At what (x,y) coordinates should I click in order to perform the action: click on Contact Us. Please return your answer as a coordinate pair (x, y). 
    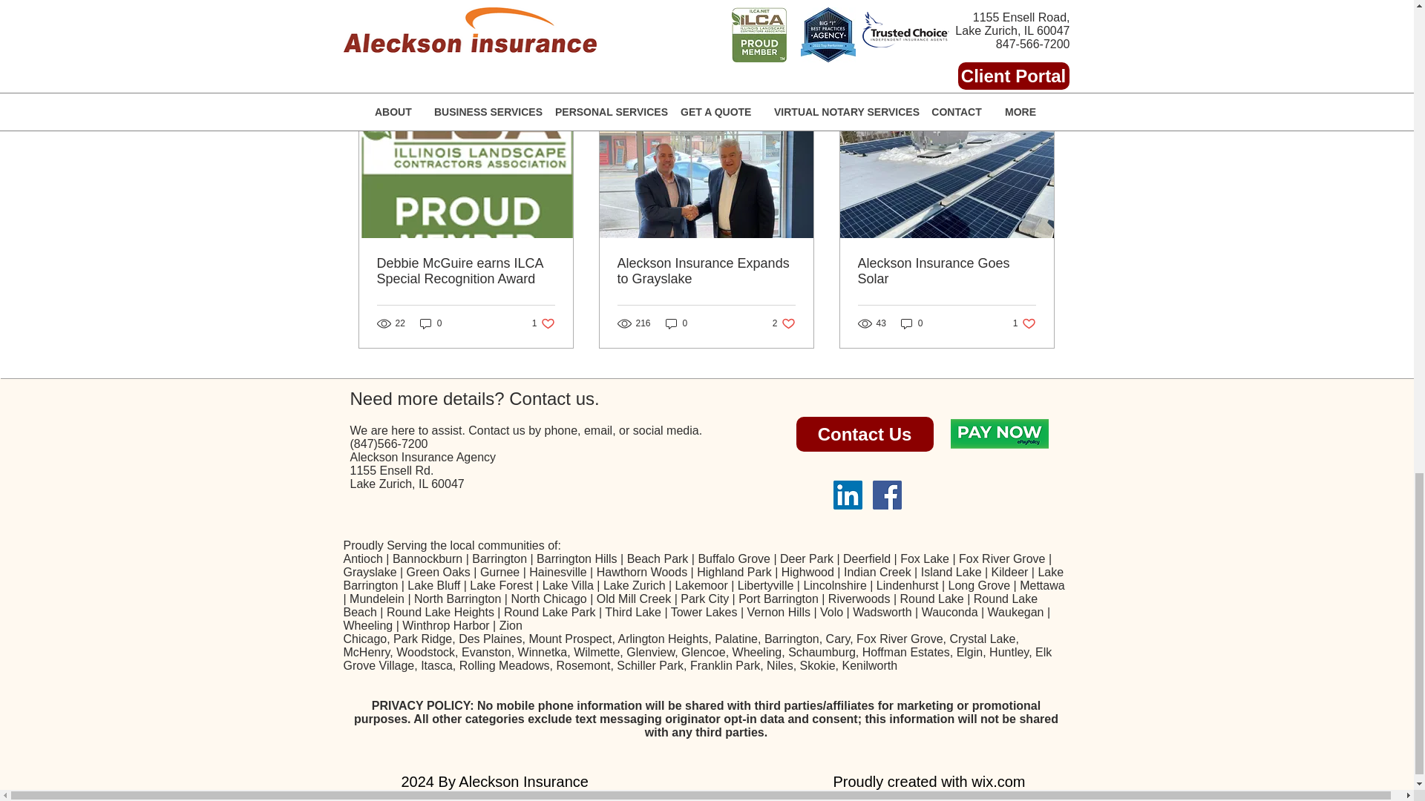
    Looking at the image, I should click on (466, 271).